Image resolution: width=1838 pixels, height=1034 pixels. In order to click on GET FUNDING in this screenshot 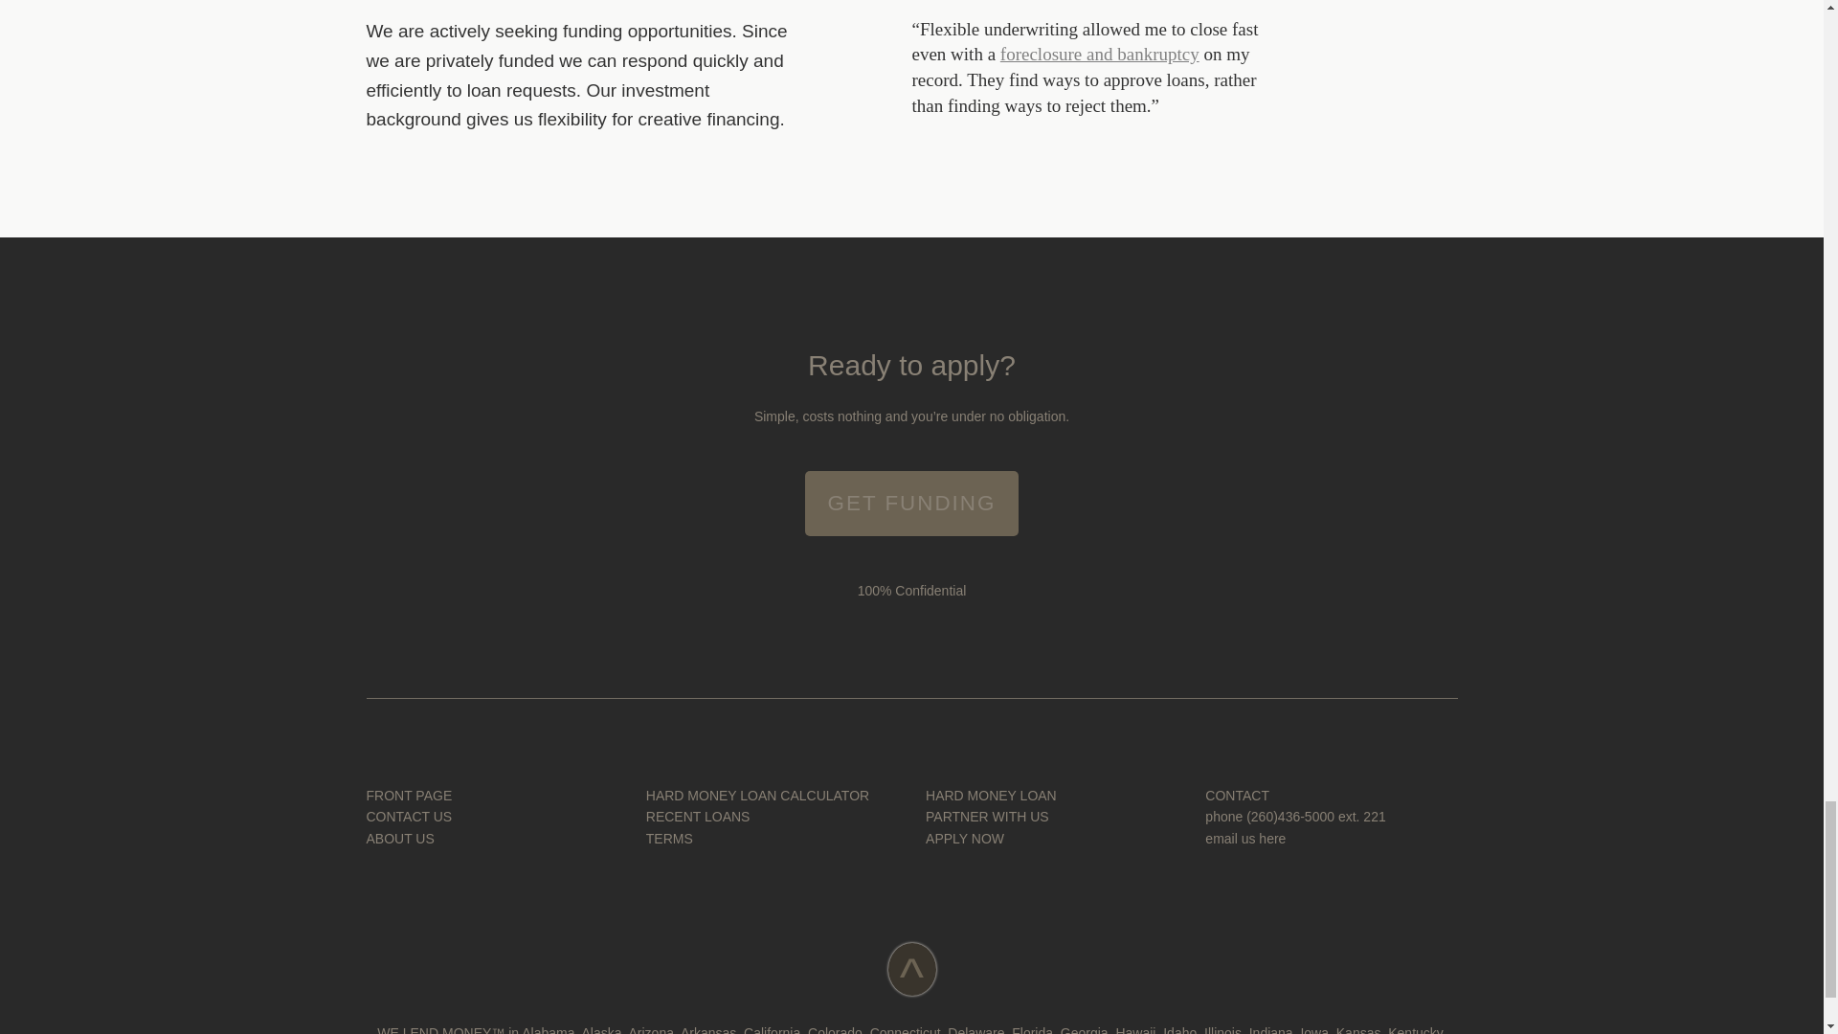, I will do `click(911, 504)`.